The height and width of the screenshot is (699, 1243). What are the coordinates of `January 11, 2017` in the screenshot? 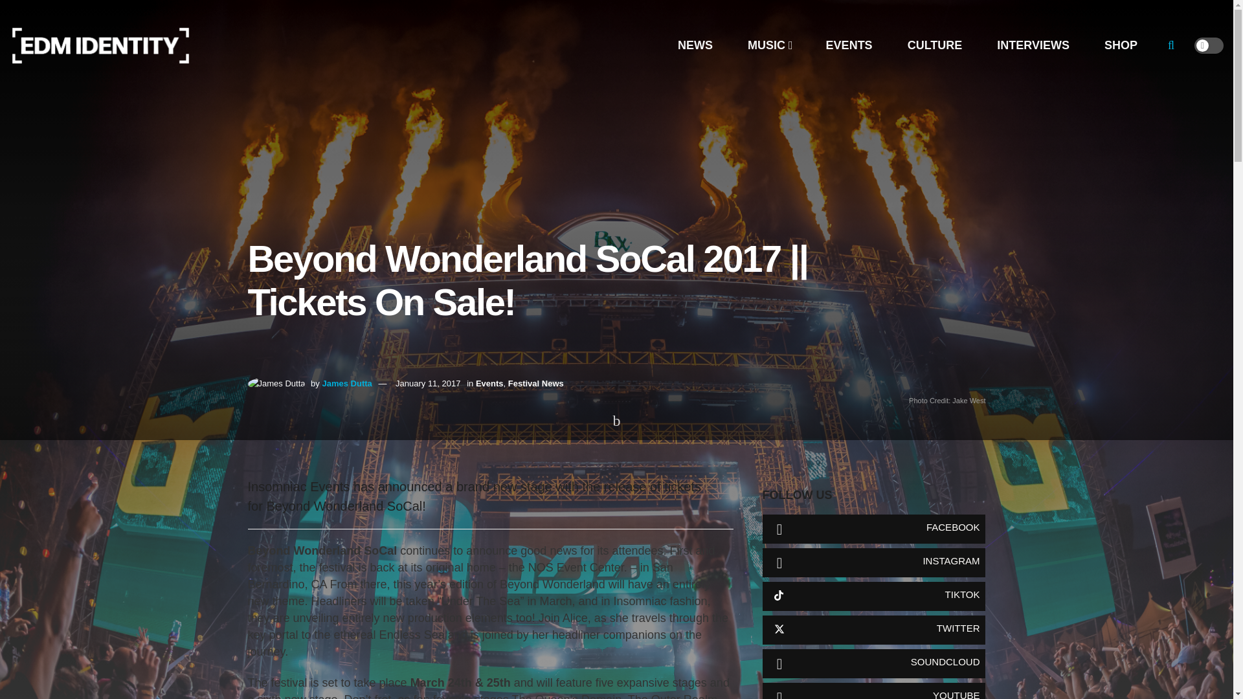 It's located at (427, 383).